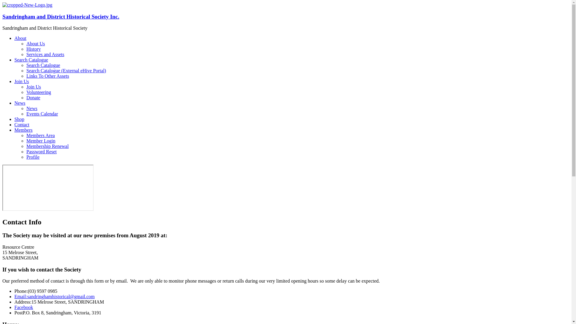 The width and height of the screenshot is (576, 324). I want to click on Search Catalogue, so click(43, 65).